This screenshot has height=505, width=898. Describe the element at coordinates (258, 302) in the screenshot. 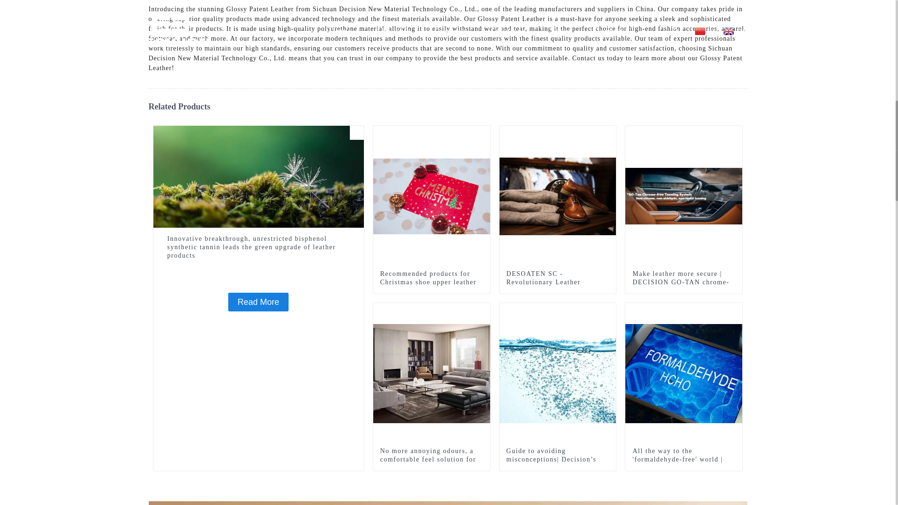

I see `Read More` at that location.